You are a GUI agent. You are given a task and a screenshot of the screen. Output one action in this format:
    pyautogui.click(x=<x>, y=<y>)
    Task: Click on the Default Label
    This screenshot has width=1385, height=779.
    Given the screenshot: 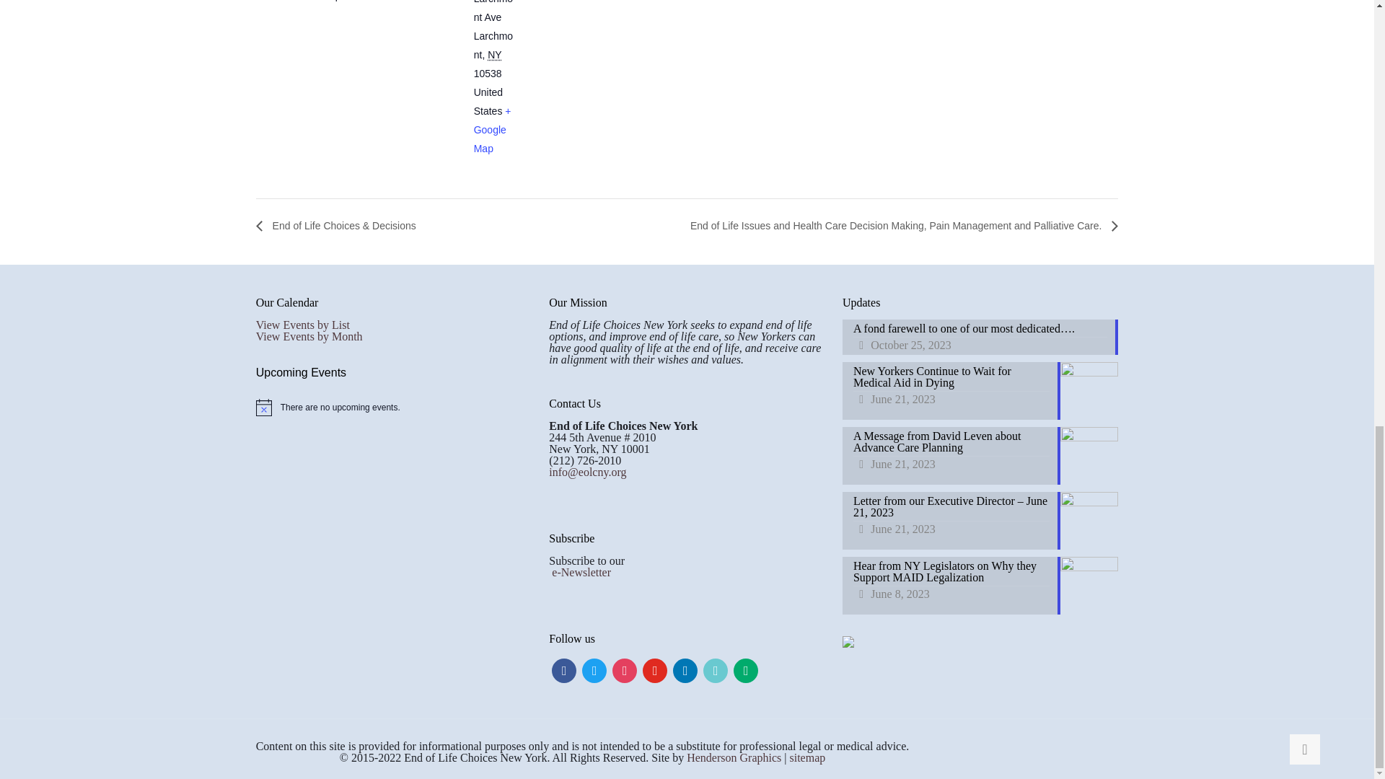 What is the action you would take?
    pyautogui.click(x=685, y=669)
    